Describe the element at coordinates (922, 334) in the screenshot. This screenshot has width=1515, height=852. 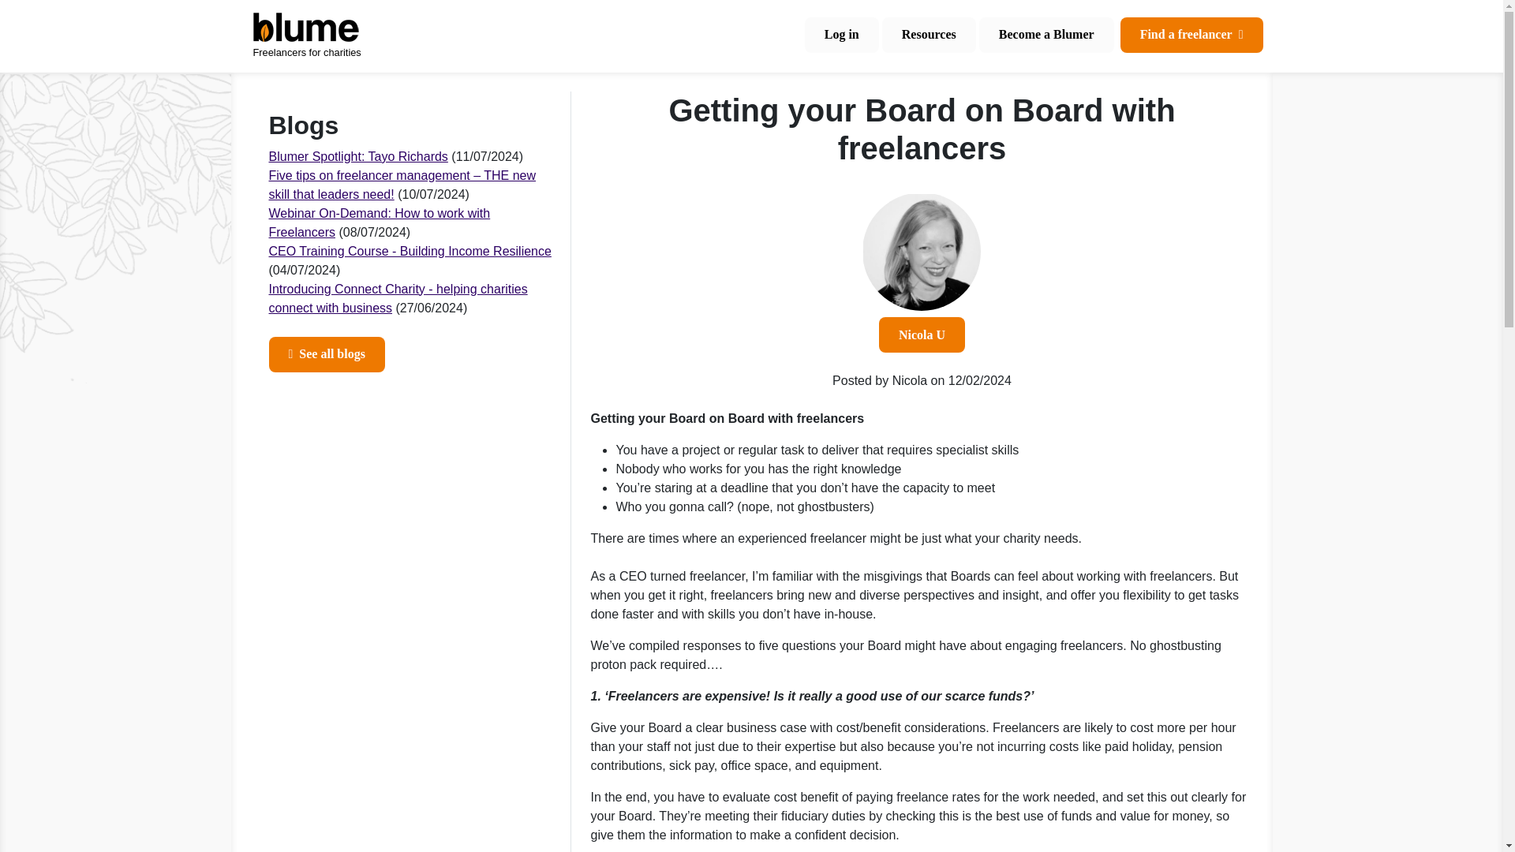
I see `Nicola U` at that location.